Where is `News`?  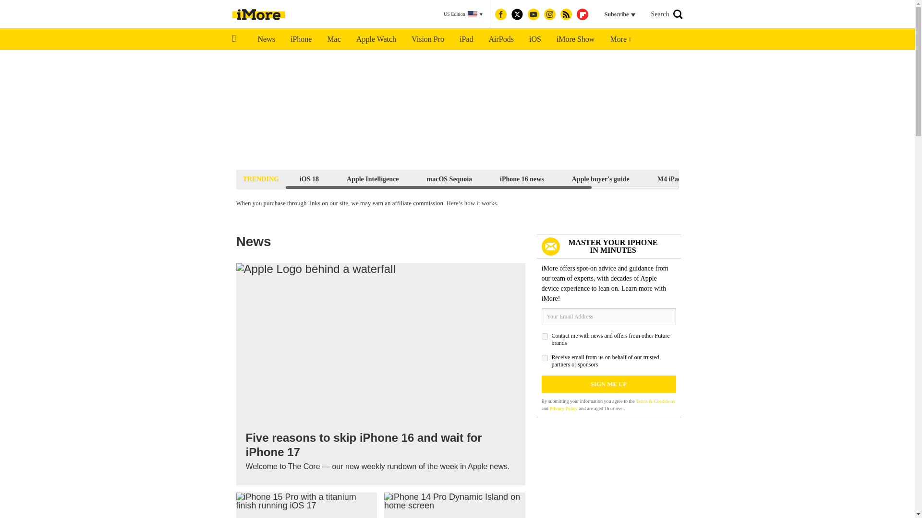
News is located at coordinates (266, 39).